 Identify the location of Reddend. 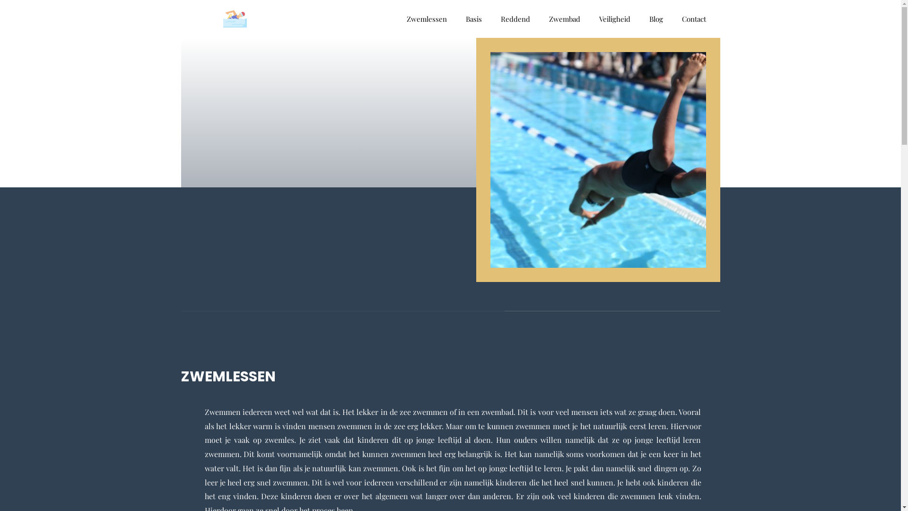
(515, 19).